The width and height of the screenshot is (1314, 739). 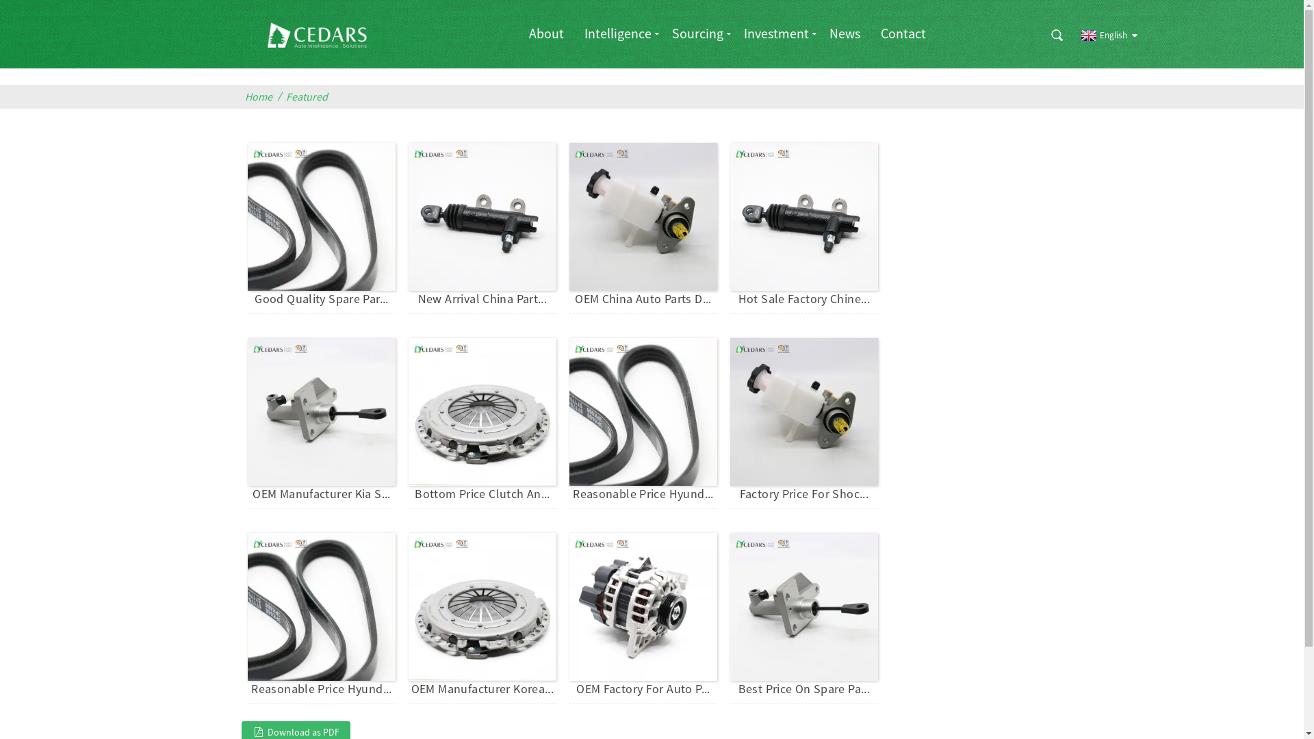 What do you see at coordinates (805, 298) in the screenshot?
I see `Hot Sale Factory Chine...` at bounding box center [805, 298].